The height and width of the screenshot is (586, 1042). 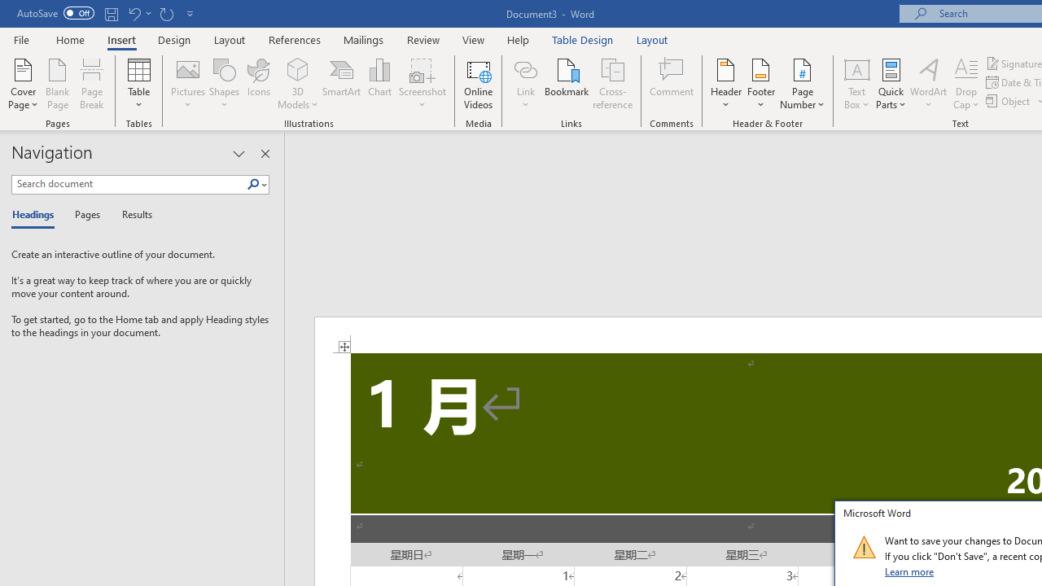 I want to click on Quick Parts, so click(x=891, y=83).